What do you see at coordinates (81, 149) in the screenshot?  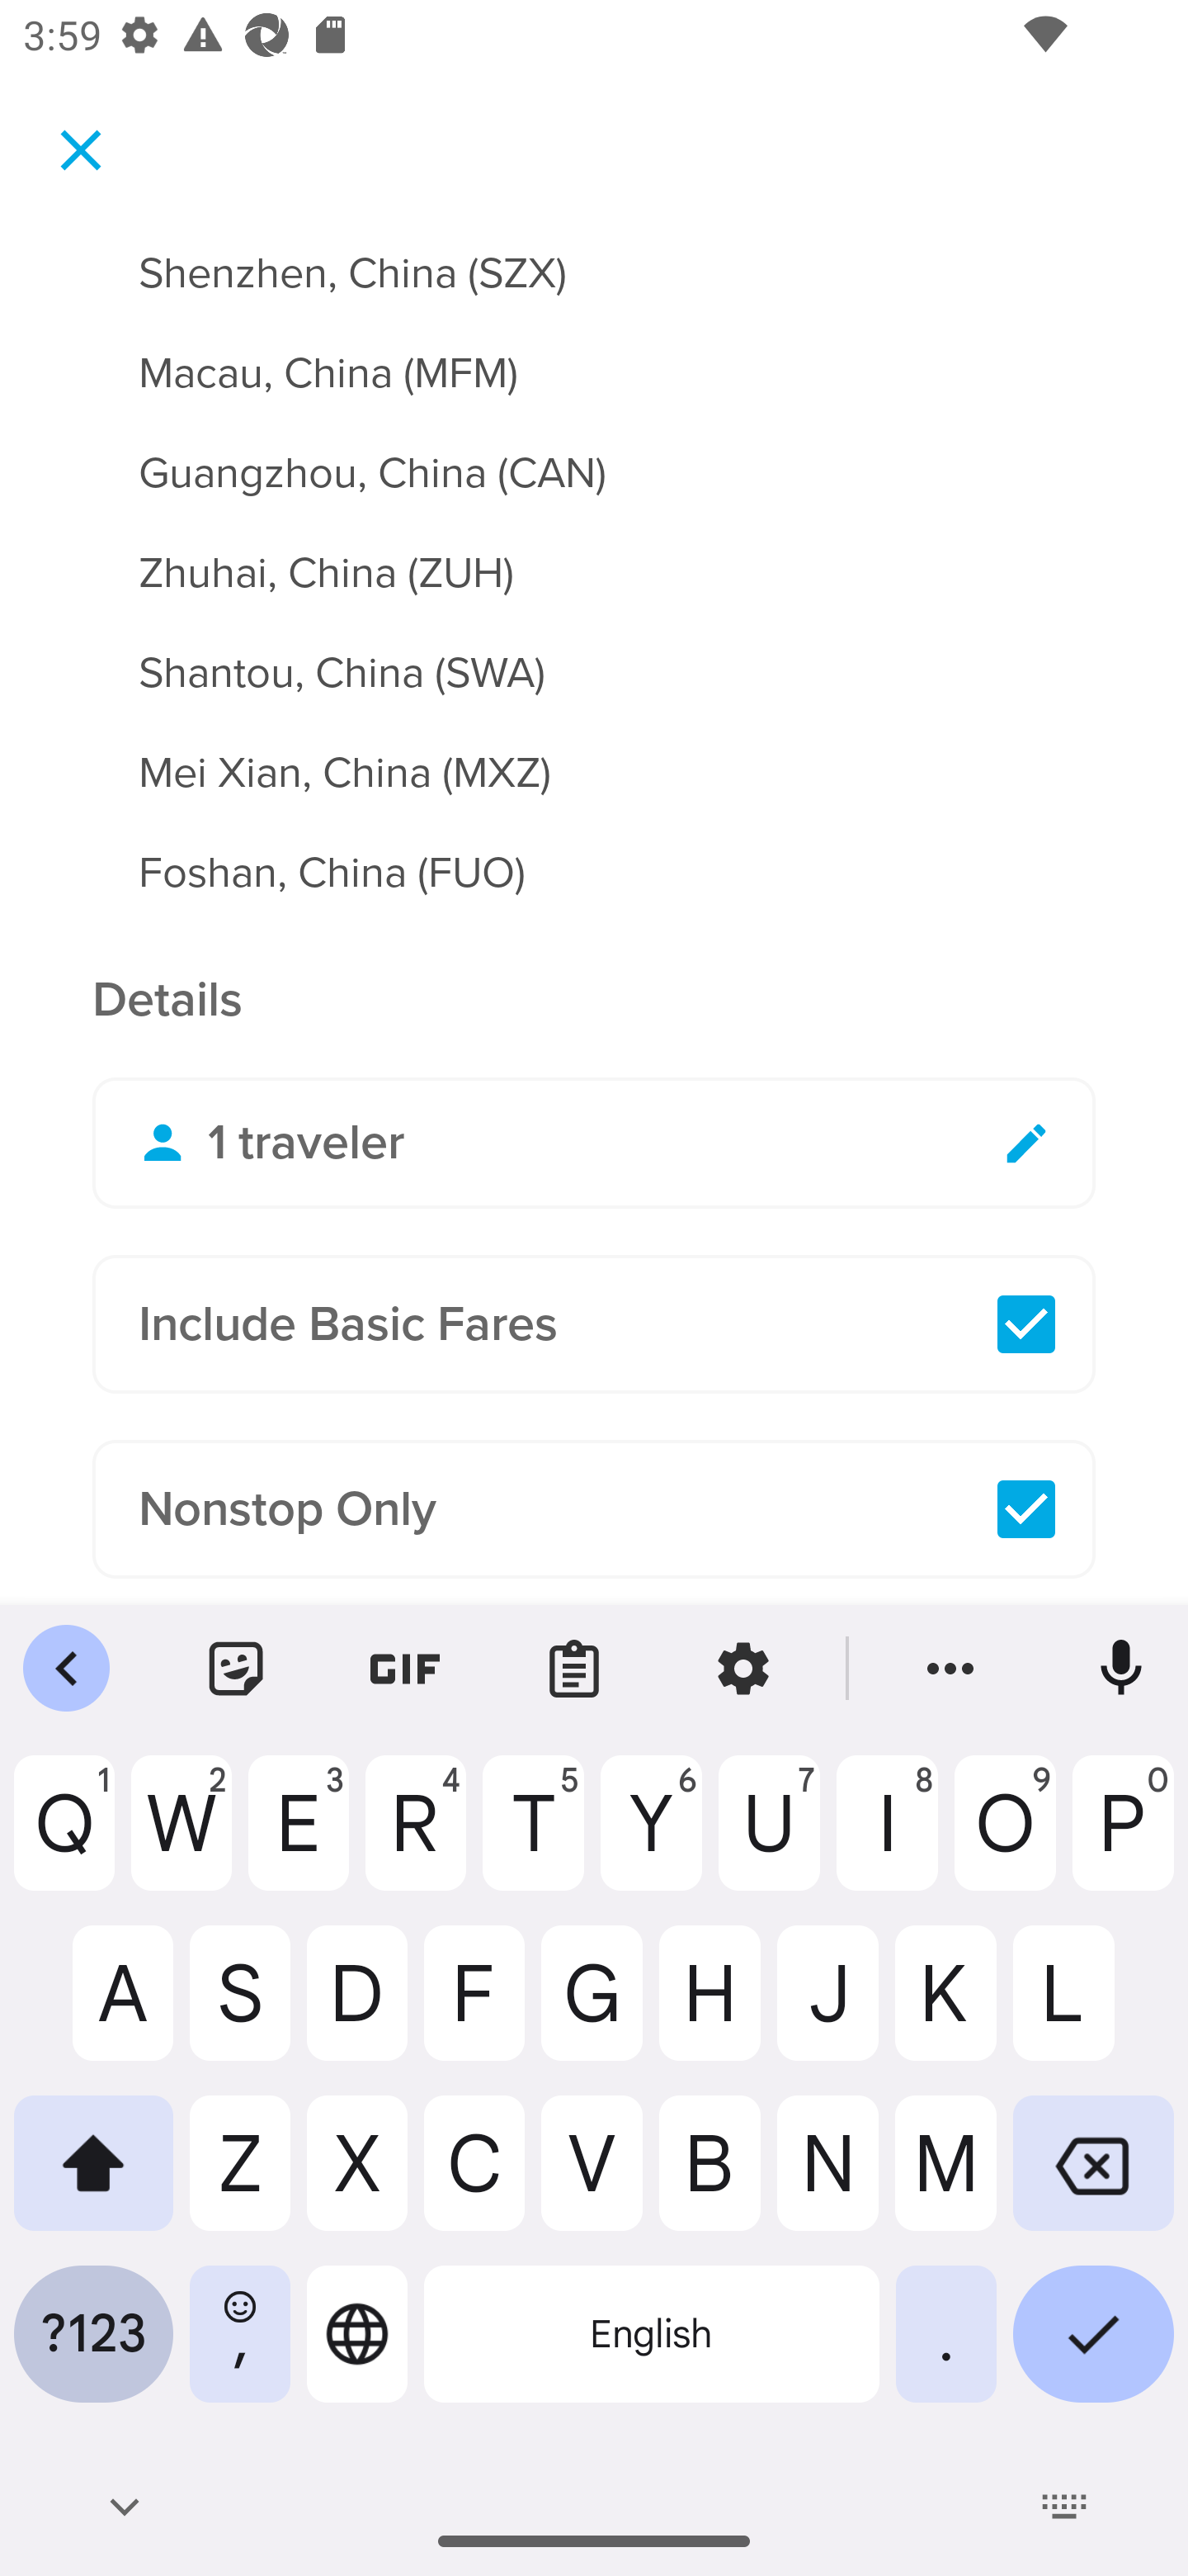 I see `Cancel` at bounding box center [81, 149].